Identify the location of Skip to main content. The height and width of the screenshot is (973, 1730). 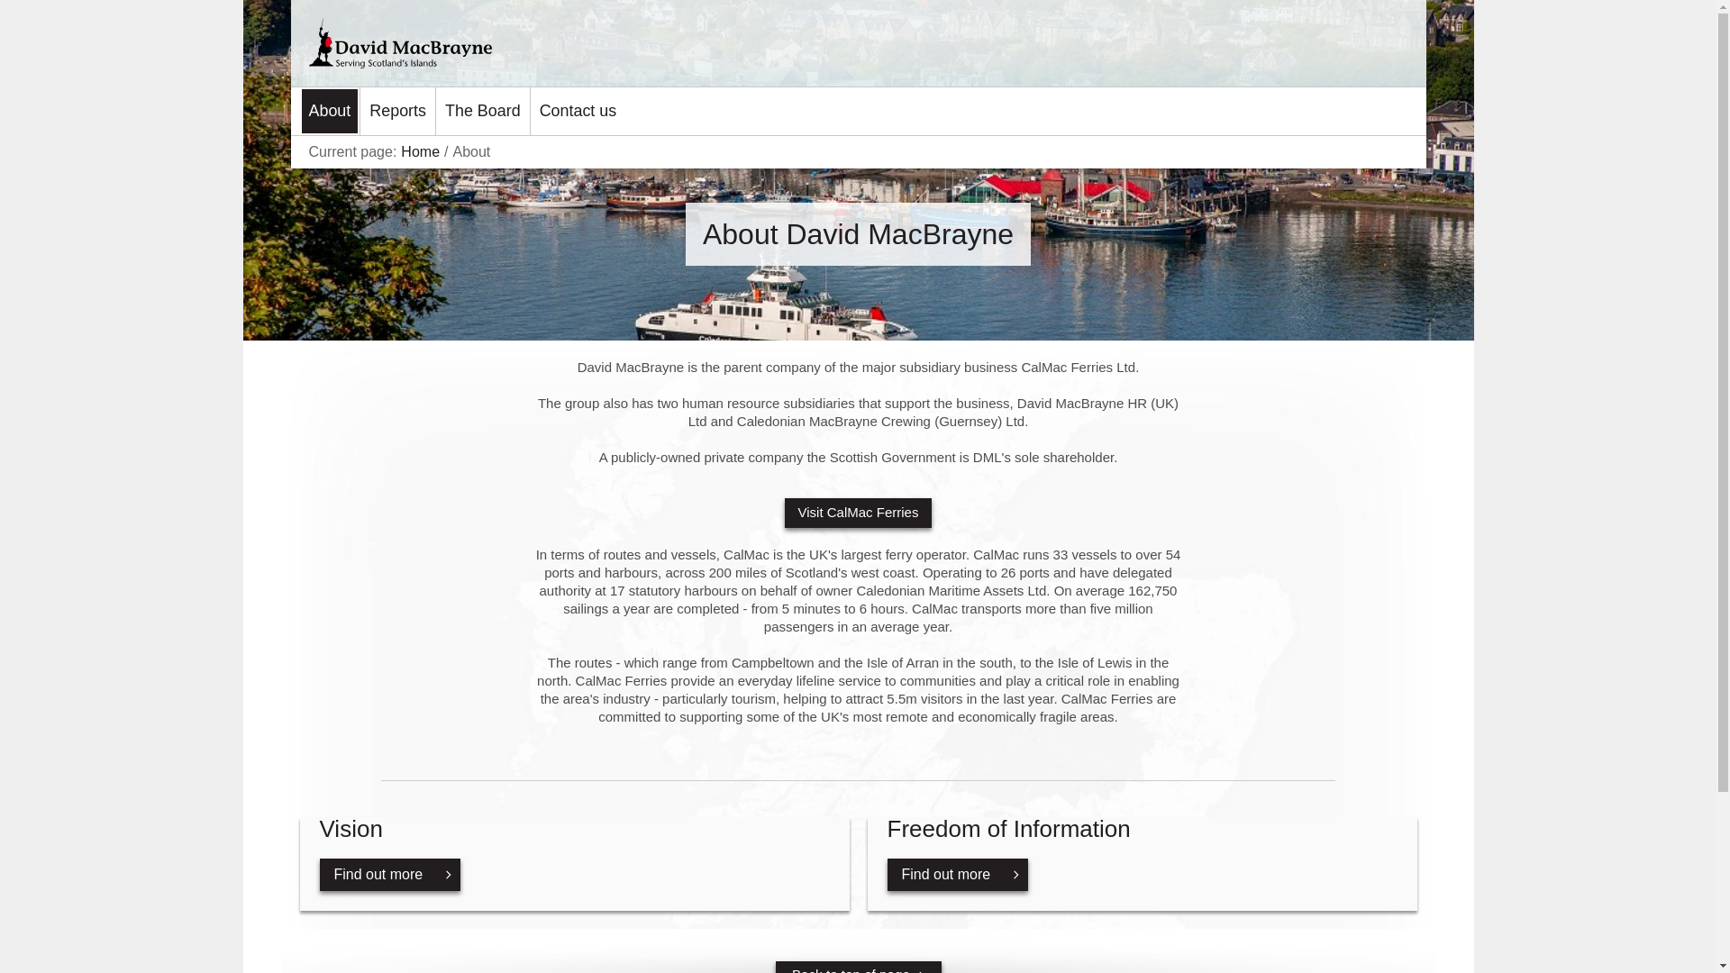
(14, 14).